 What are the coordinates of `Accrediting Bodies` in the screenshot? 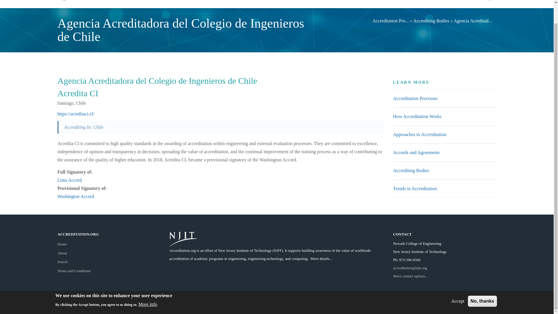 It's located at (431, 20).